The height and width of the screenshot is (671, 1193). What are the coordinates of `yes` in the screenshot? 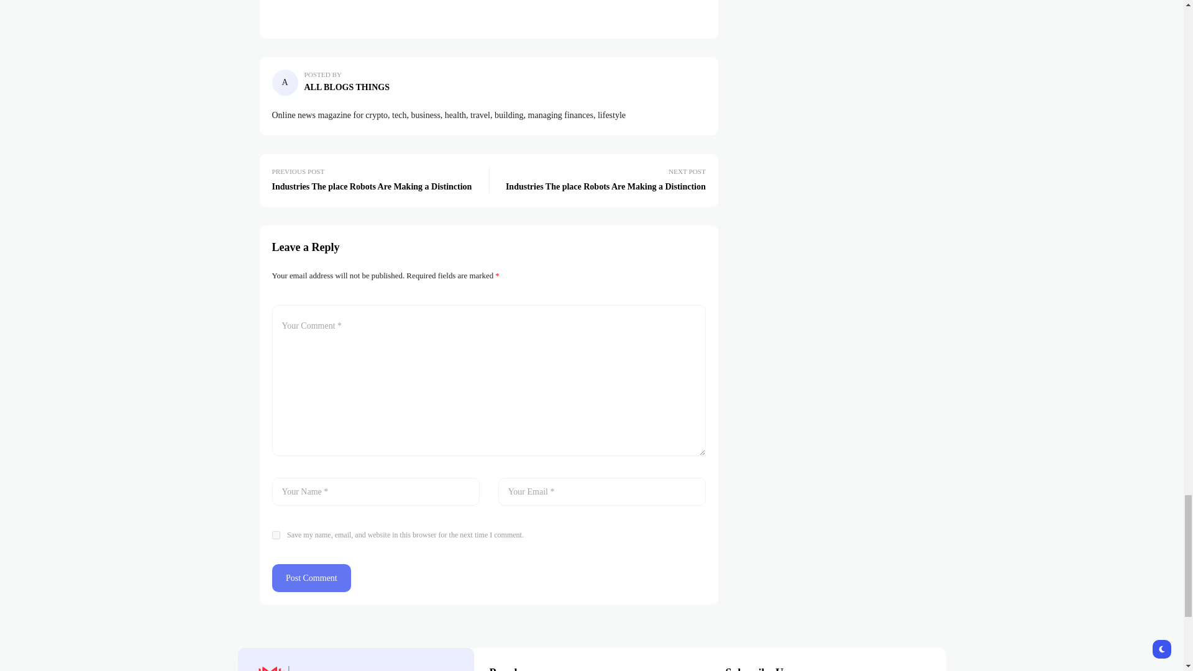 It's located at (276, 536).